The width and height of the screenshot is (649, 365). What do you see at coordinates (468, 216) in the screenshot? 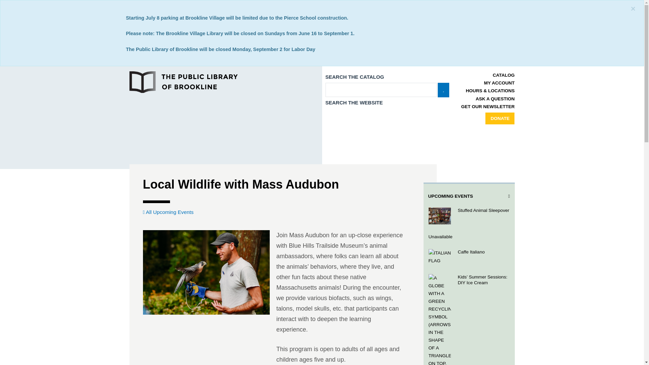
I see `Stuffed Animal Sleepover` at bounding box center [468, 216].